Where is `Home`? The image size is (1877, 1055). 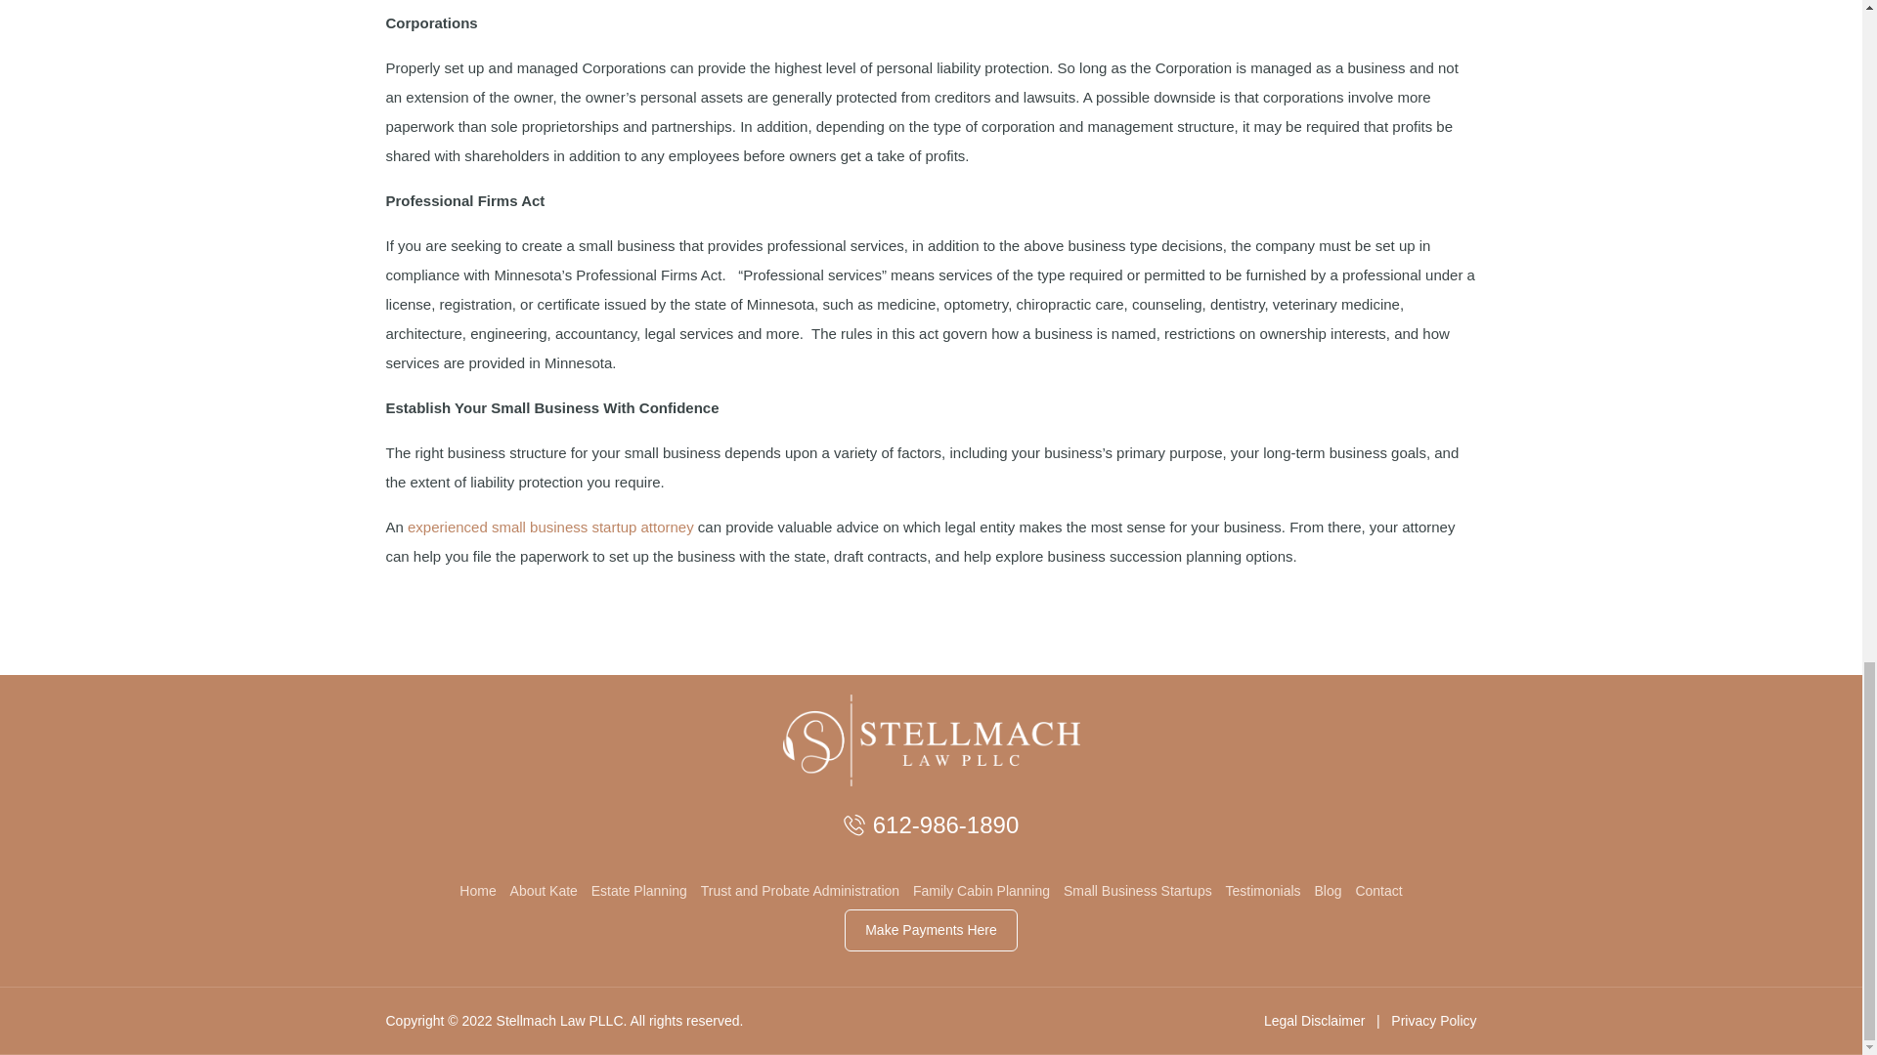 Home is located at coordinates (477, 891).